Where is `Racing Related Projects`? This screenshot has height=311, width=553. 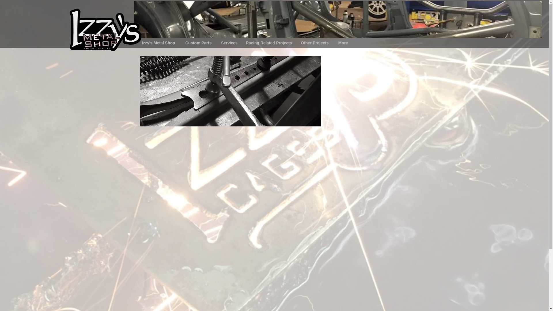
Racing Related Projects is located at coordinates (269, 43).